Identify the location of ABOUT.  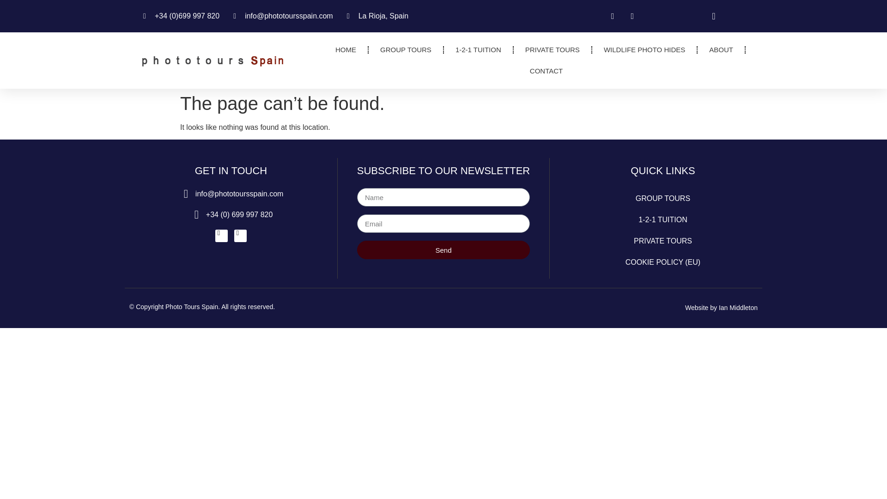
(721, 50).